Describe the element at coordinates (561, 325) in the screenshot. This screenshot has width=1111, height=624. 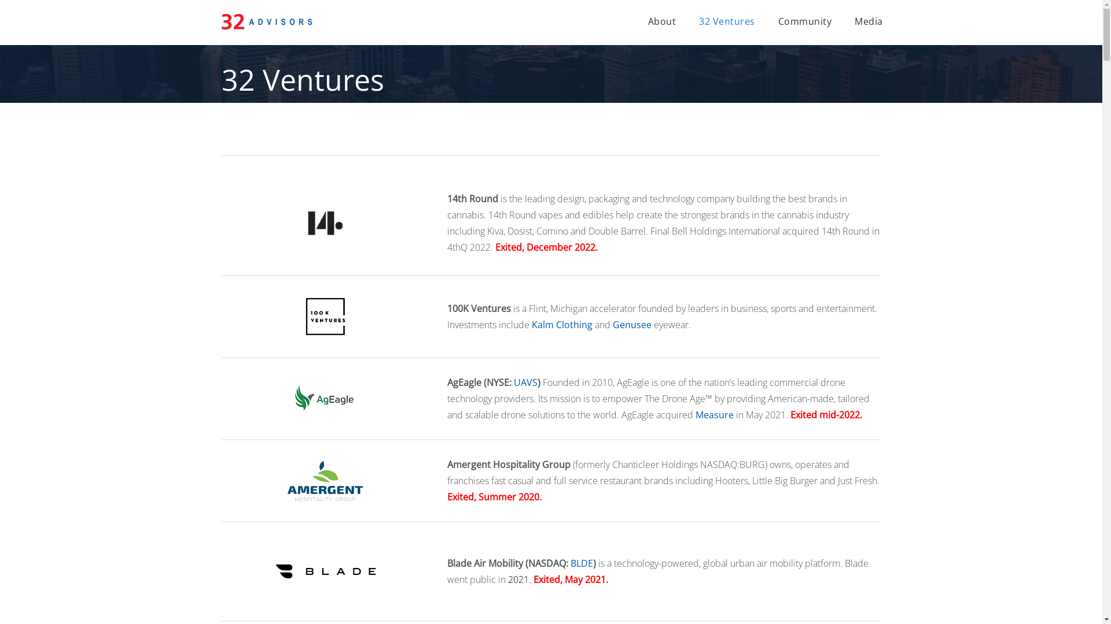
I see `Kalm Clothing` at that location.